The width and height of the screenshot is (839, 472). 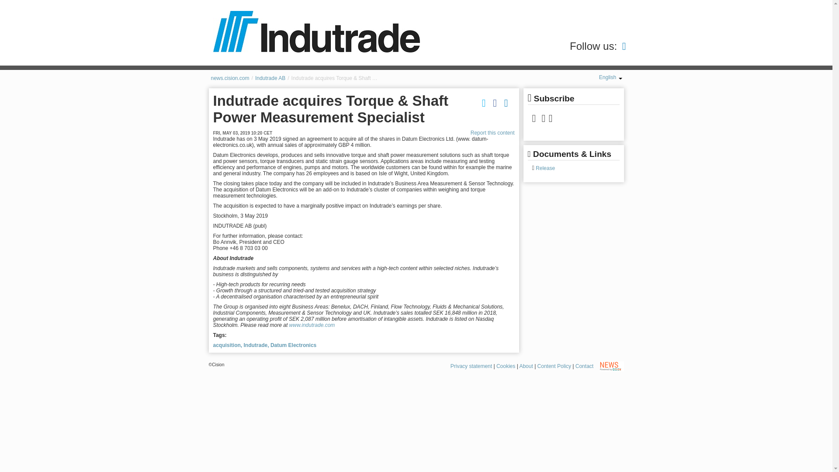 What do you see at coordinates (610, 77) in the screenshot?
I see `English` at bounding box center [610, 77].